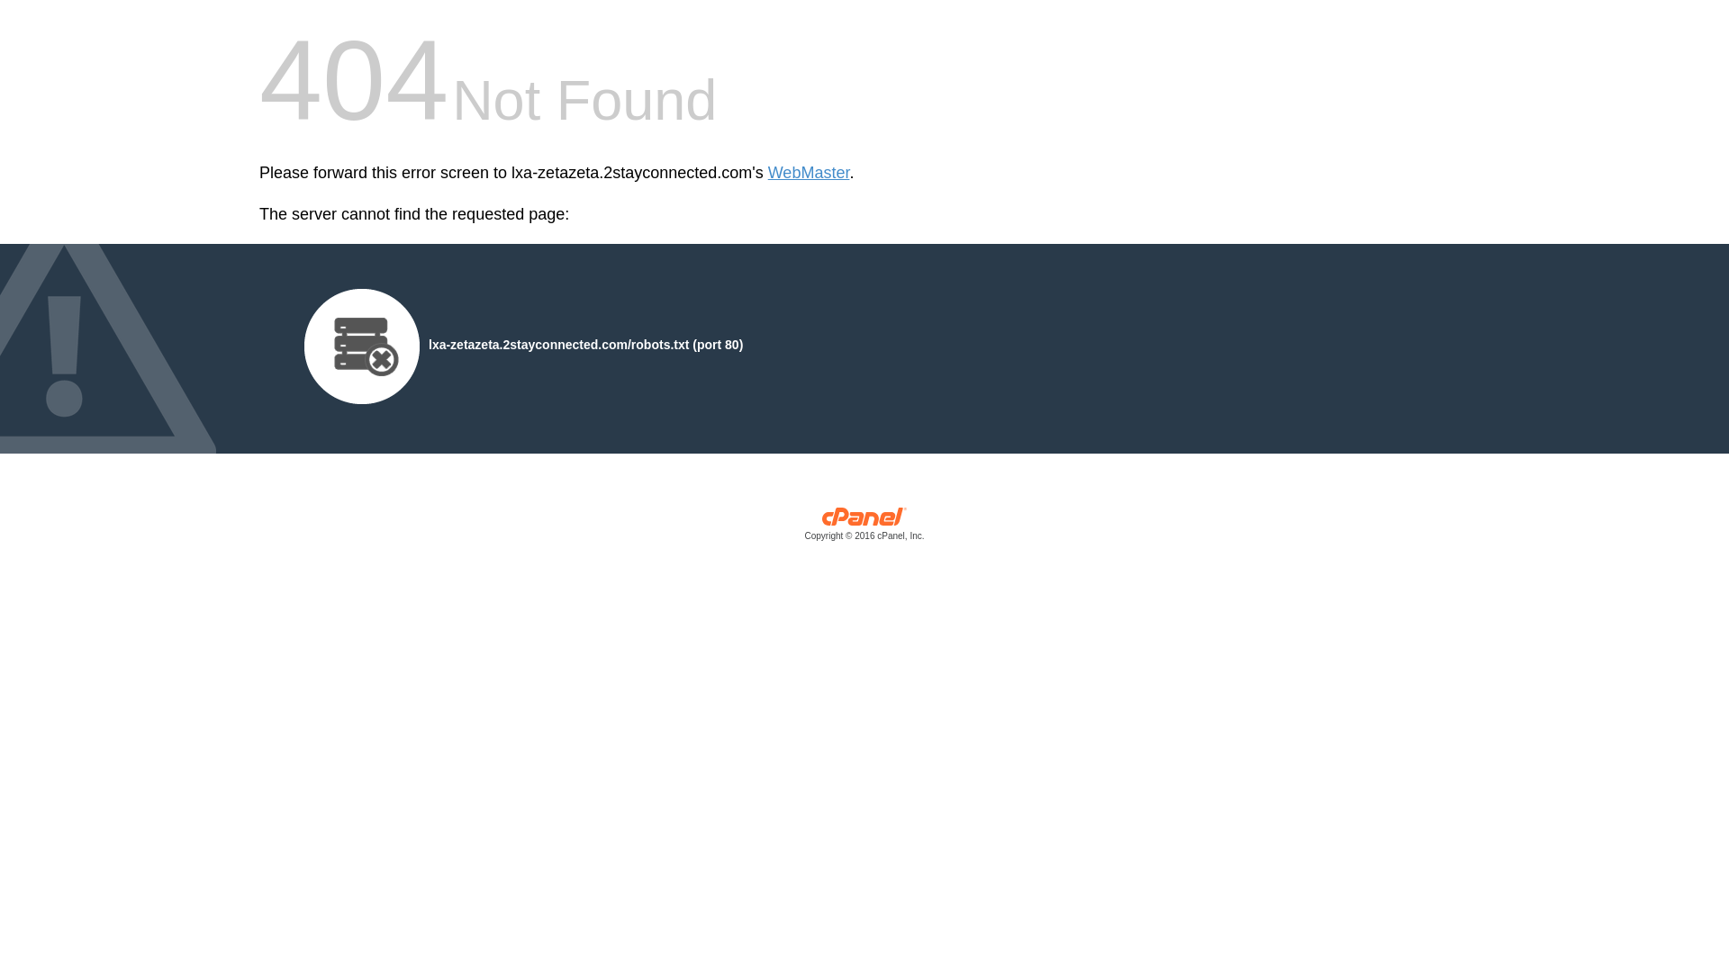 Image resolution: width=1729 pixels, height=972 pixels. What do you see at coordinates (809, 173) in the screenshot?
I see `WebMaster` at bounding box center [809, 173].